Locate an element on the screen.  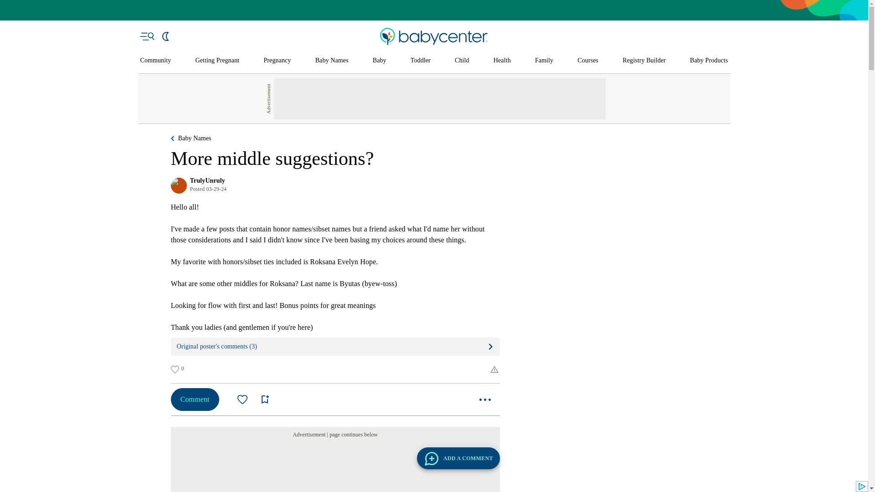
Family is located at coordinates (544, 61).